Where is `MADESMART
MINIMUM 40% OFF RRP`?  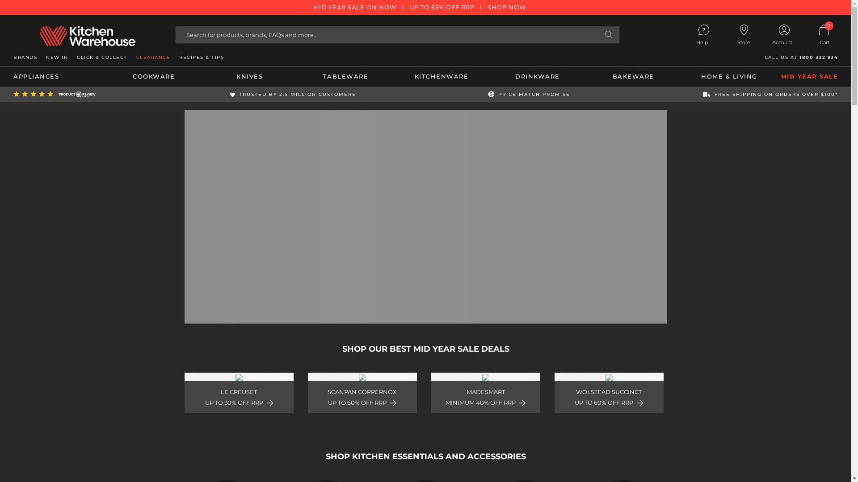 MADESMART
MINIMUM 40% OFF RRP is located at coordinates (485, 393).